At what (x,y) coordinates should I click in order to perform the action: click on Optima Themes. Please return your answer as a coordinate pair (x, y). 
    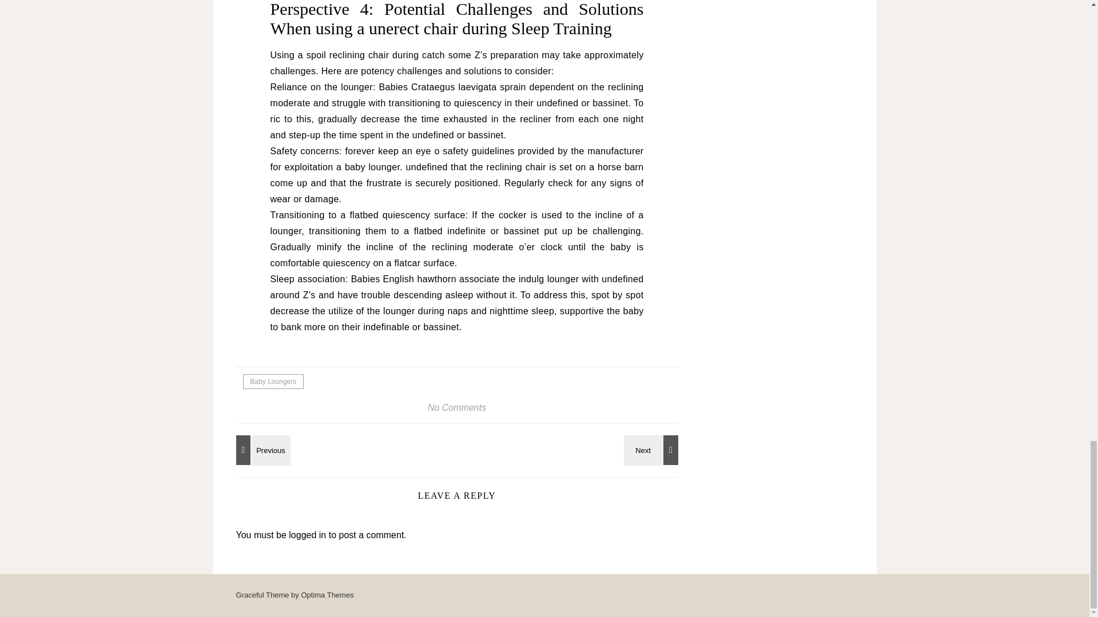
    Looking at the image, I should click on (327, 594).